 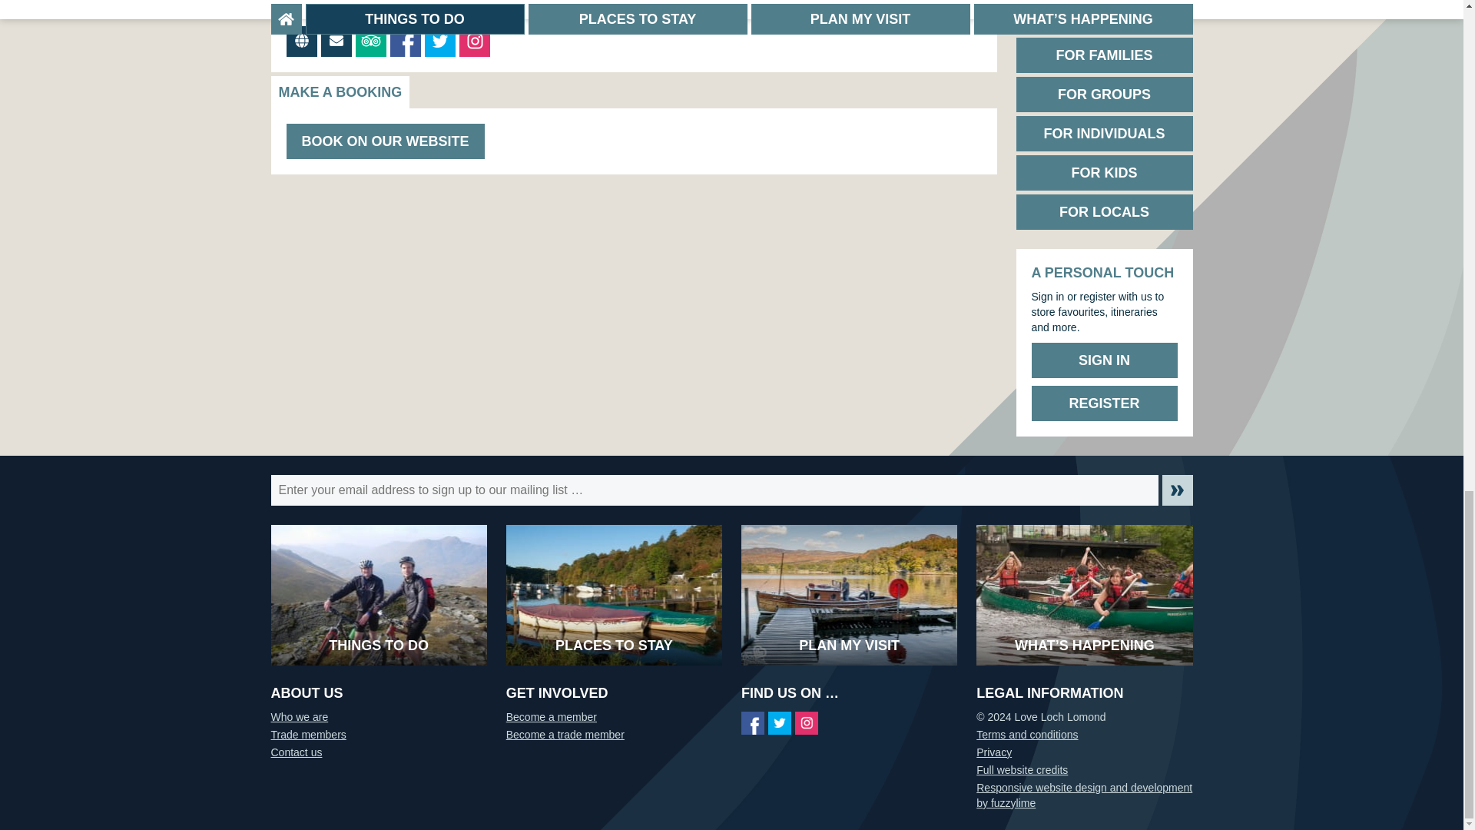 What do you see at coordinates (1177, 490) in the screenshot?
I see `Go` at bounding box center [1177, 490].